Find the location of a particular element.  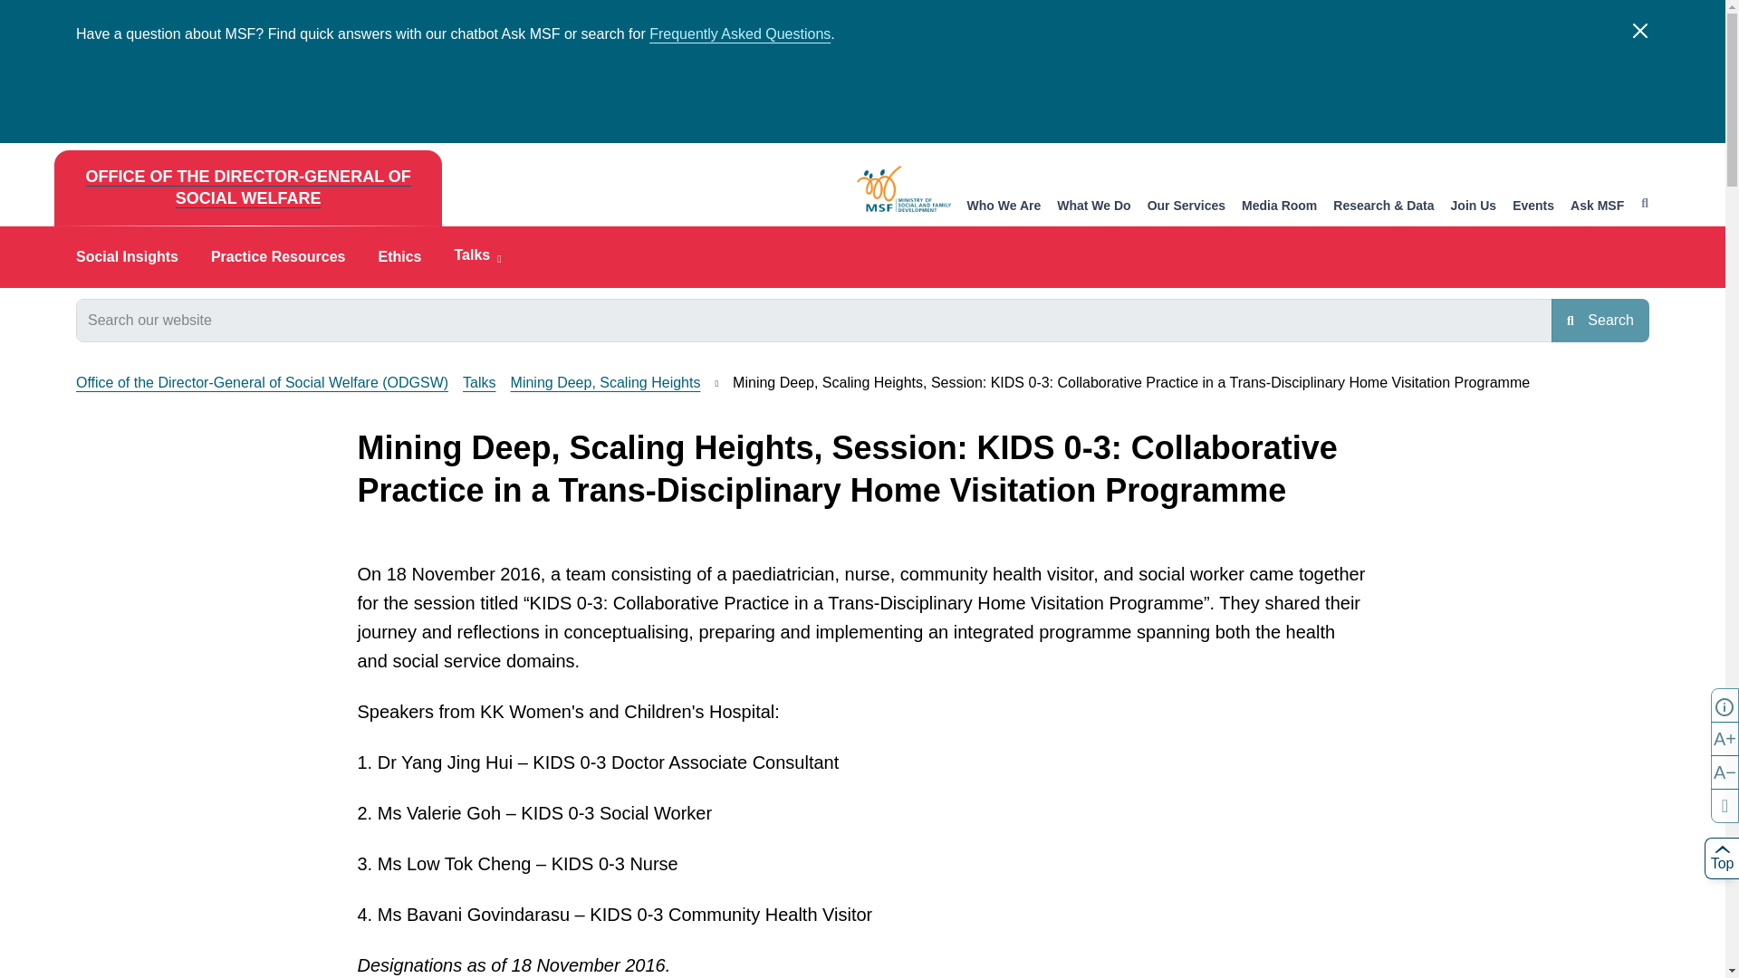

Ask MSF is located at coordinates (1597, 206).